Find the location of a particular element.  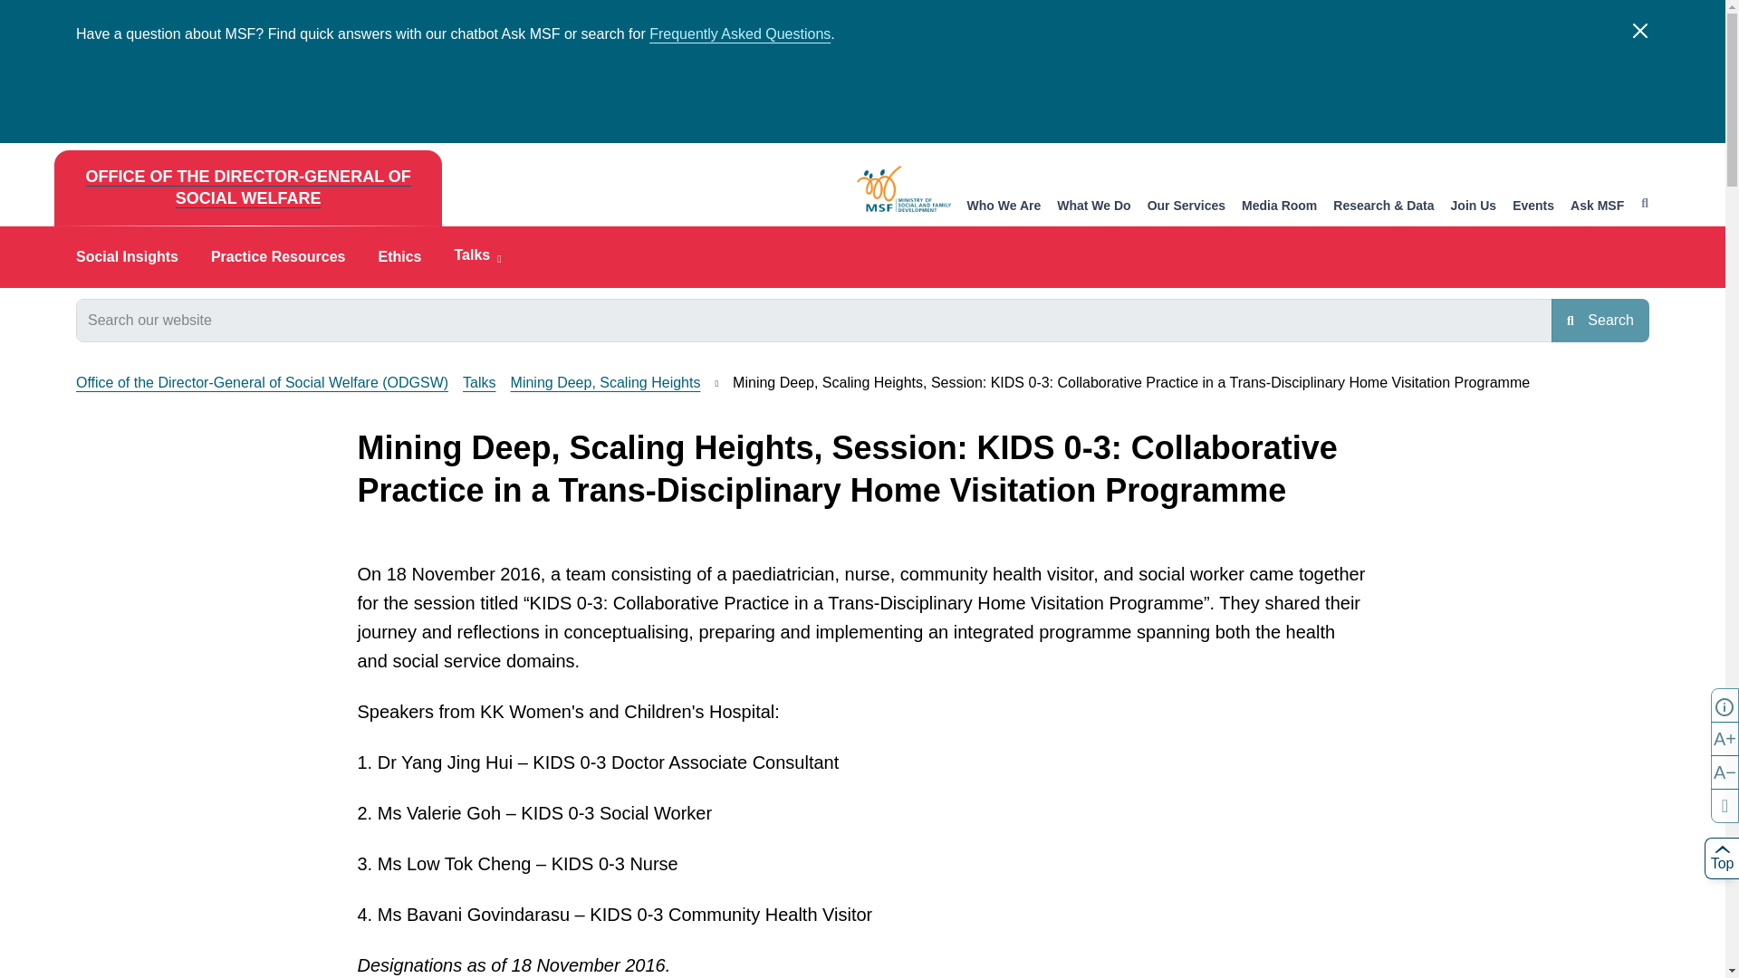

Ask MSF is located at coordinates (1597, 206).